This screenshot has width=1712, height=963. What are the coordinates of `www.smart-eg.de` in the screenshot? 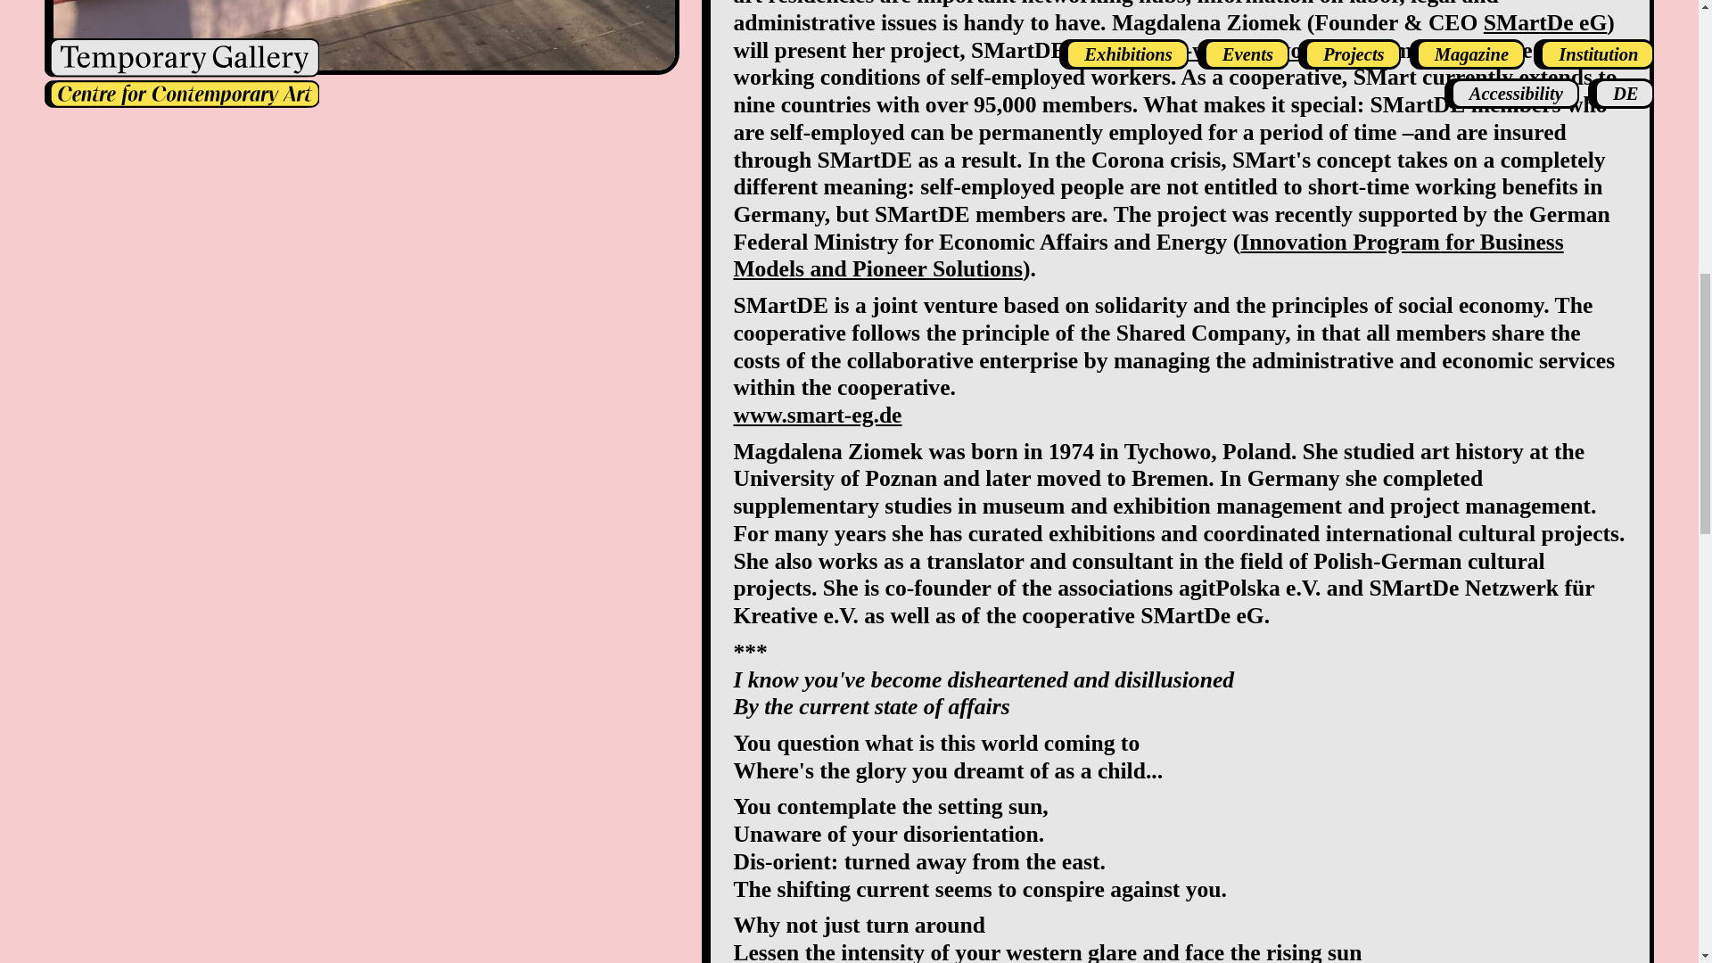 It's located at (817, 415).